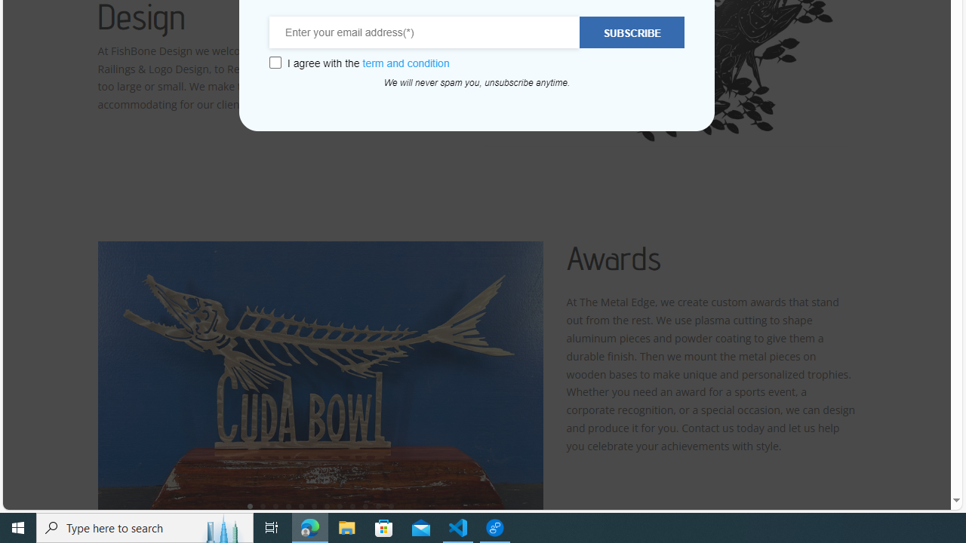 The height and width of the screenshot is (543, 966). Describe the element at coordinates (314, 505) in the screenshot. I see `6` at that location.